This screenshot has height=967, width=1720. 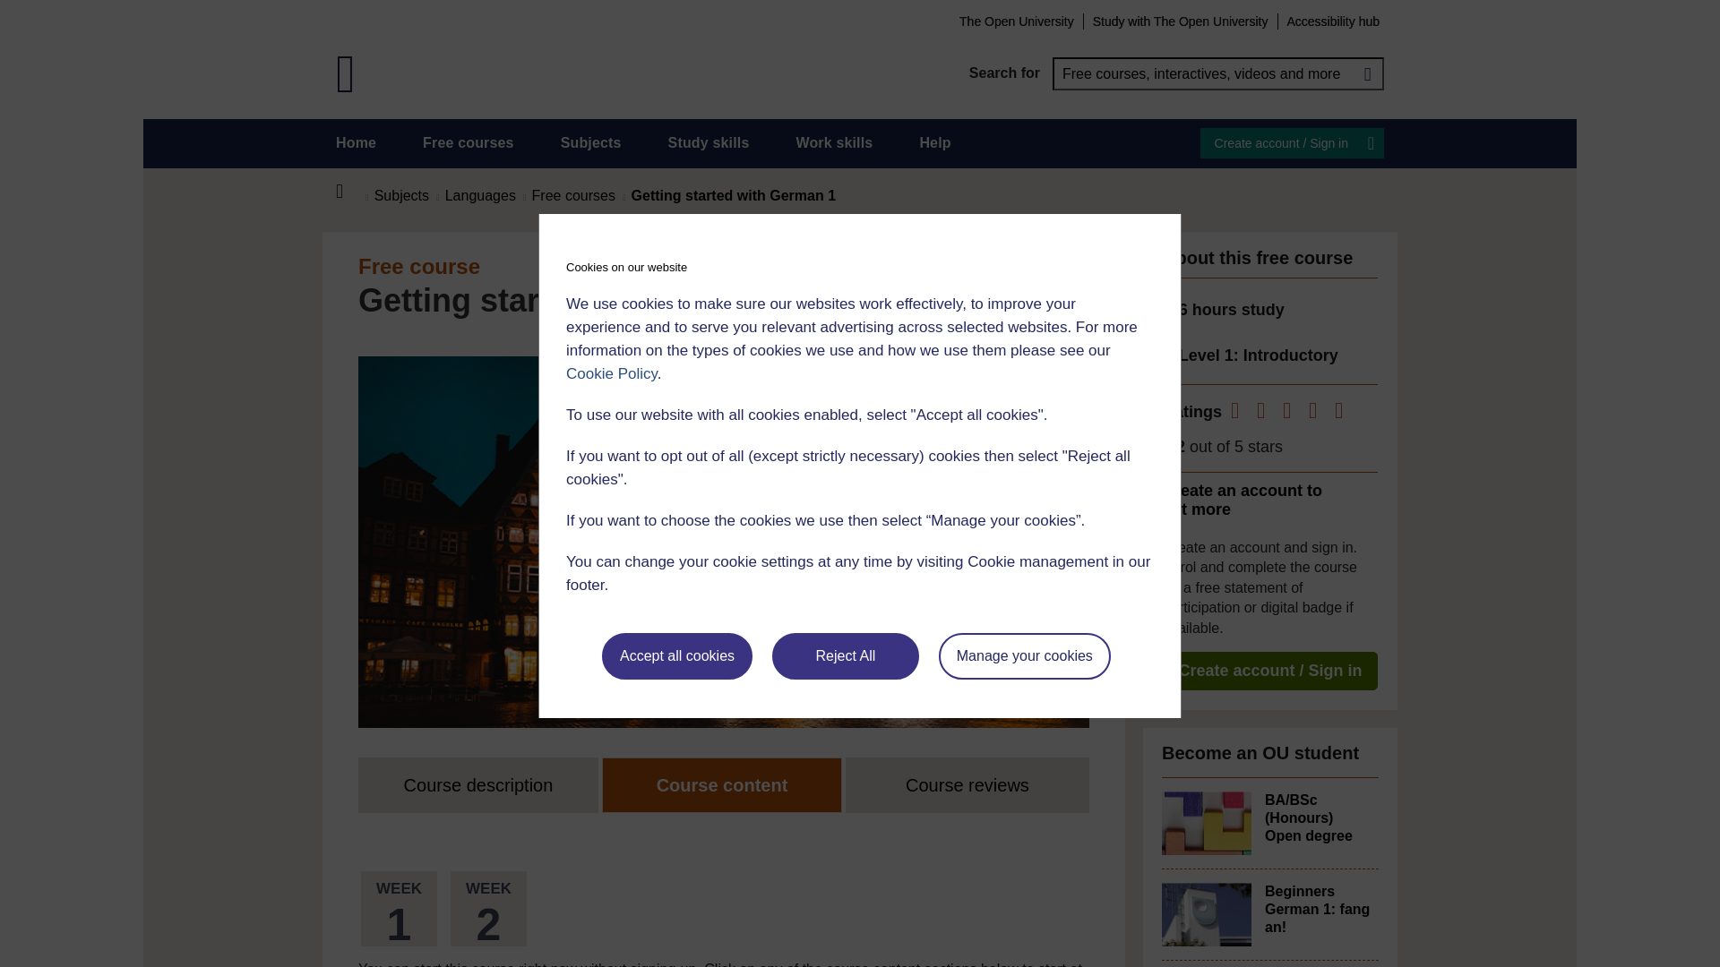 What do you see at coordinates (677, 656) in the screenshot?
I see `Accept all cookies` at bounding box center [677, 656].